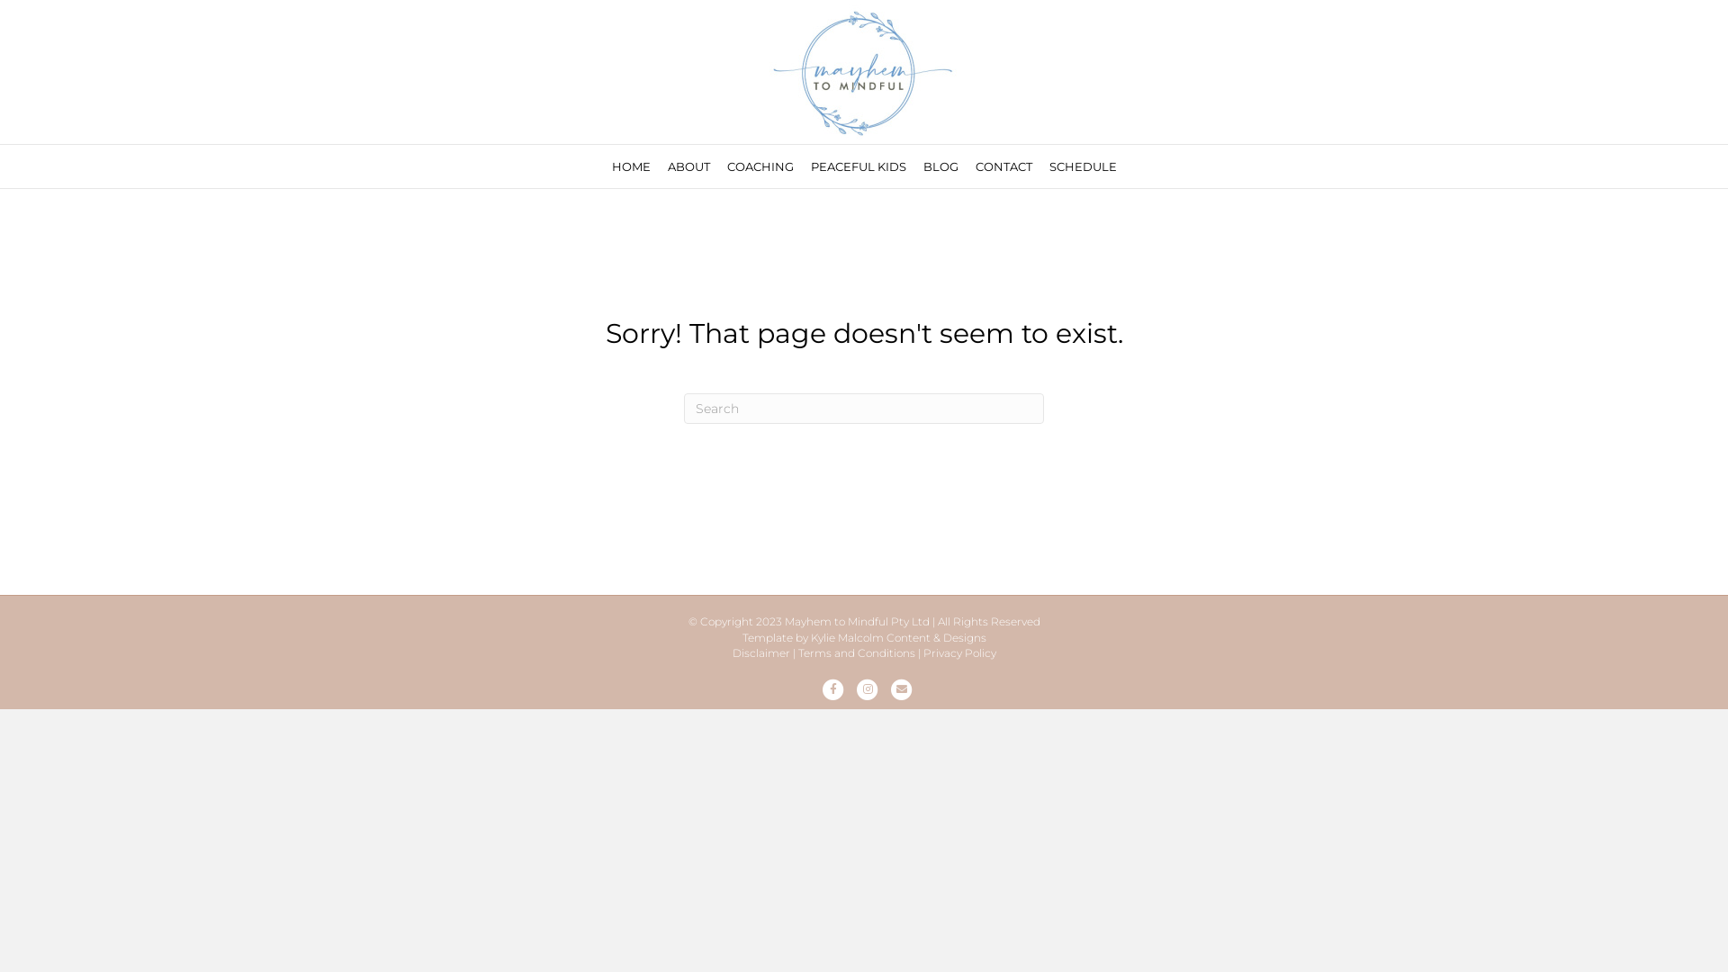  I want to click on Facebook, so click(833, 689).